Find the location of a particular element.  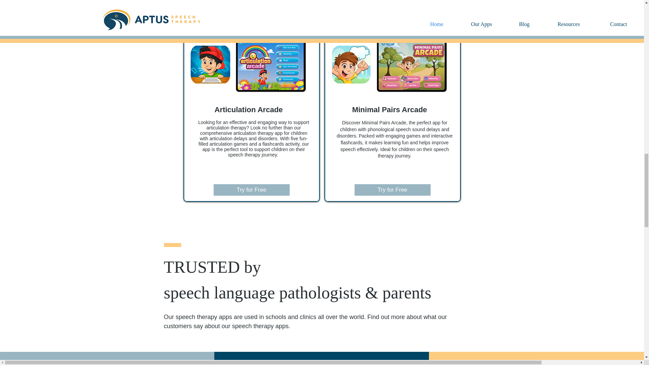

Try for Free is located at coordinates (251, 190).